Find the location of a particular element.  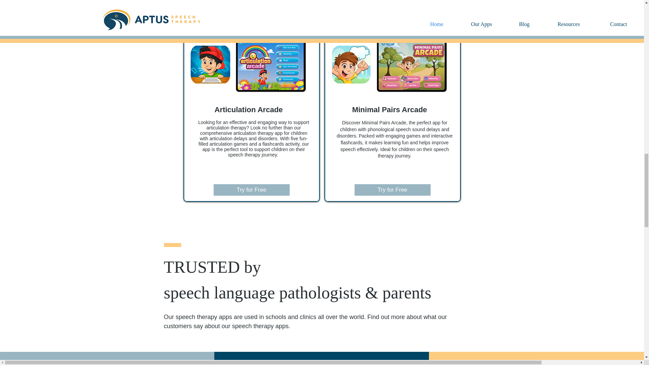

Try for Free is located at coordinates (251, 190).